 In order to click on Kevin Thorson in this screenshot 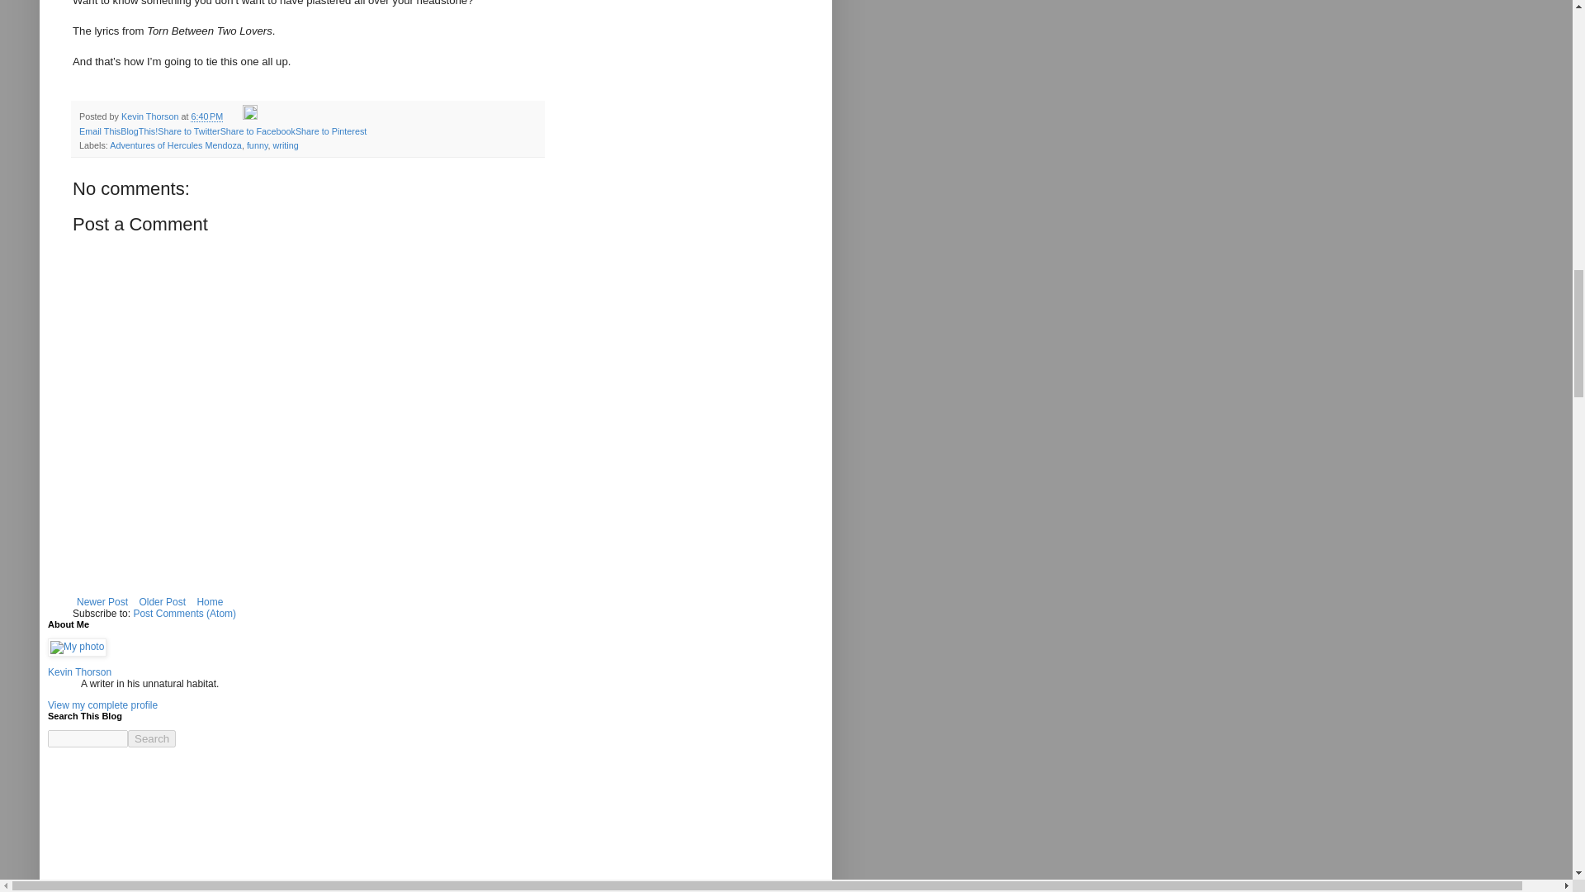, I will do `click(150, 116)`.